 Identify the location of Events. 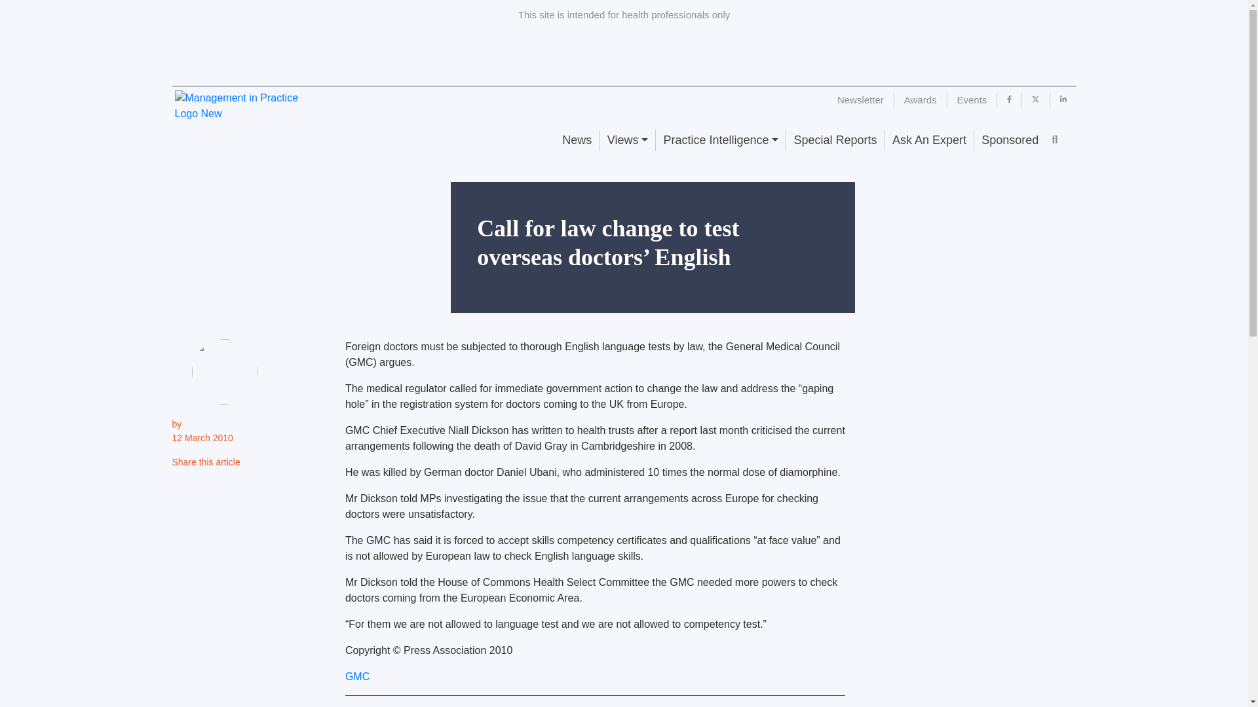
(972, 100).